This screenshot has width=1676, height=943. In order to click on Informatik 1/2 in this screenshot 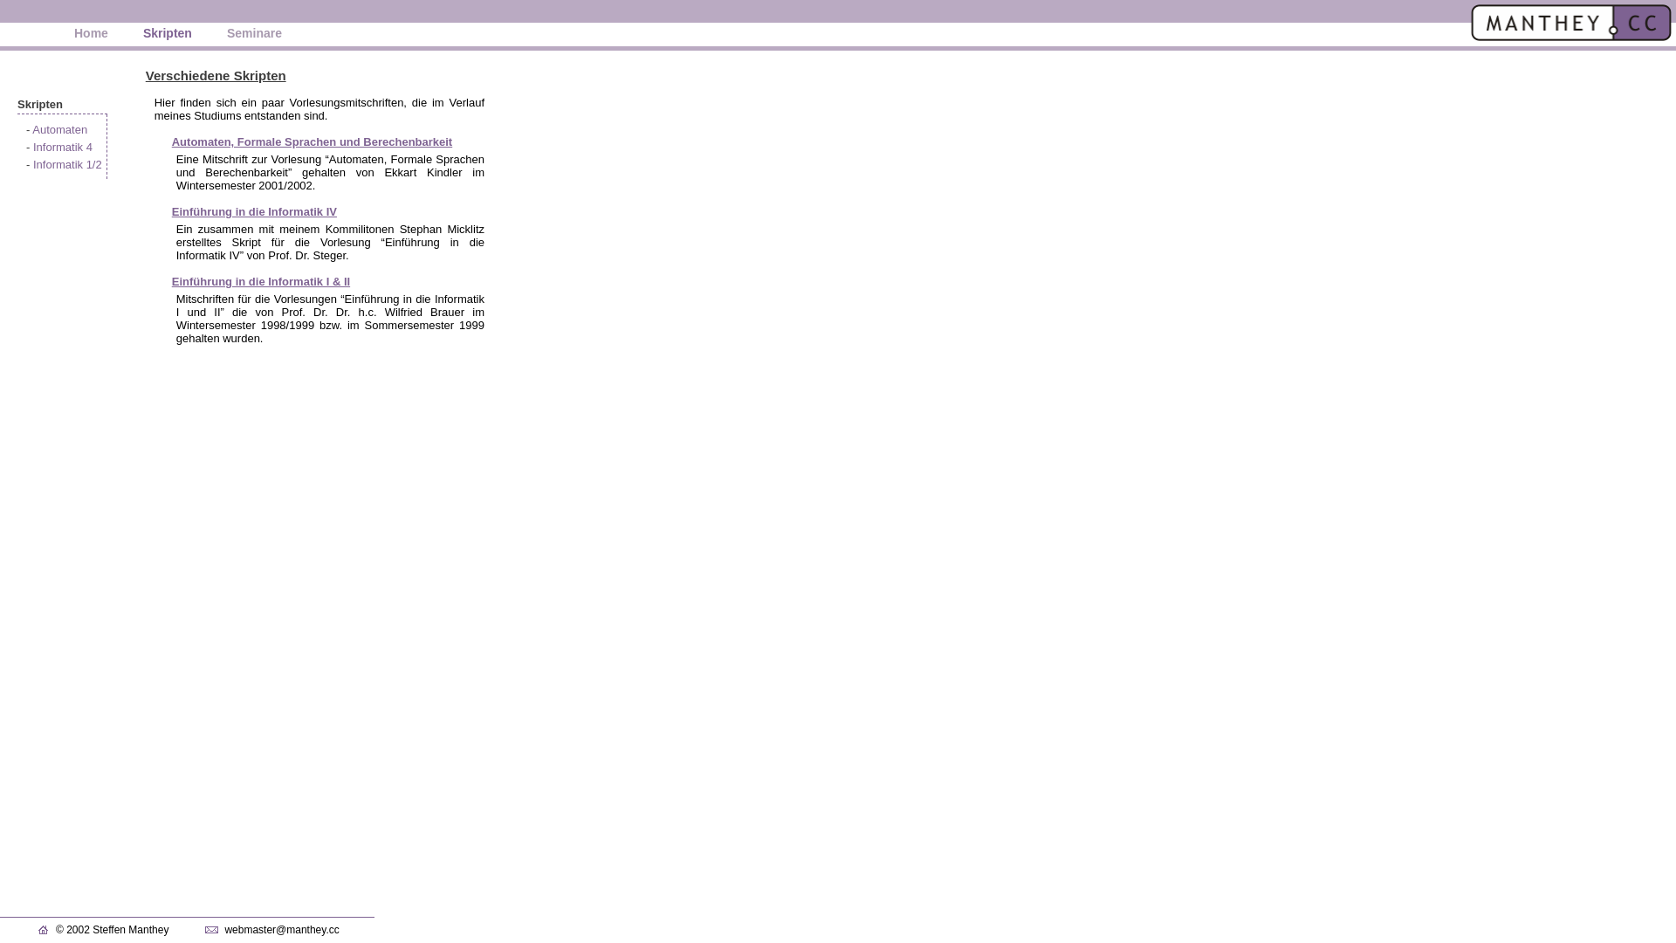, I will do `click(68, 164)`.